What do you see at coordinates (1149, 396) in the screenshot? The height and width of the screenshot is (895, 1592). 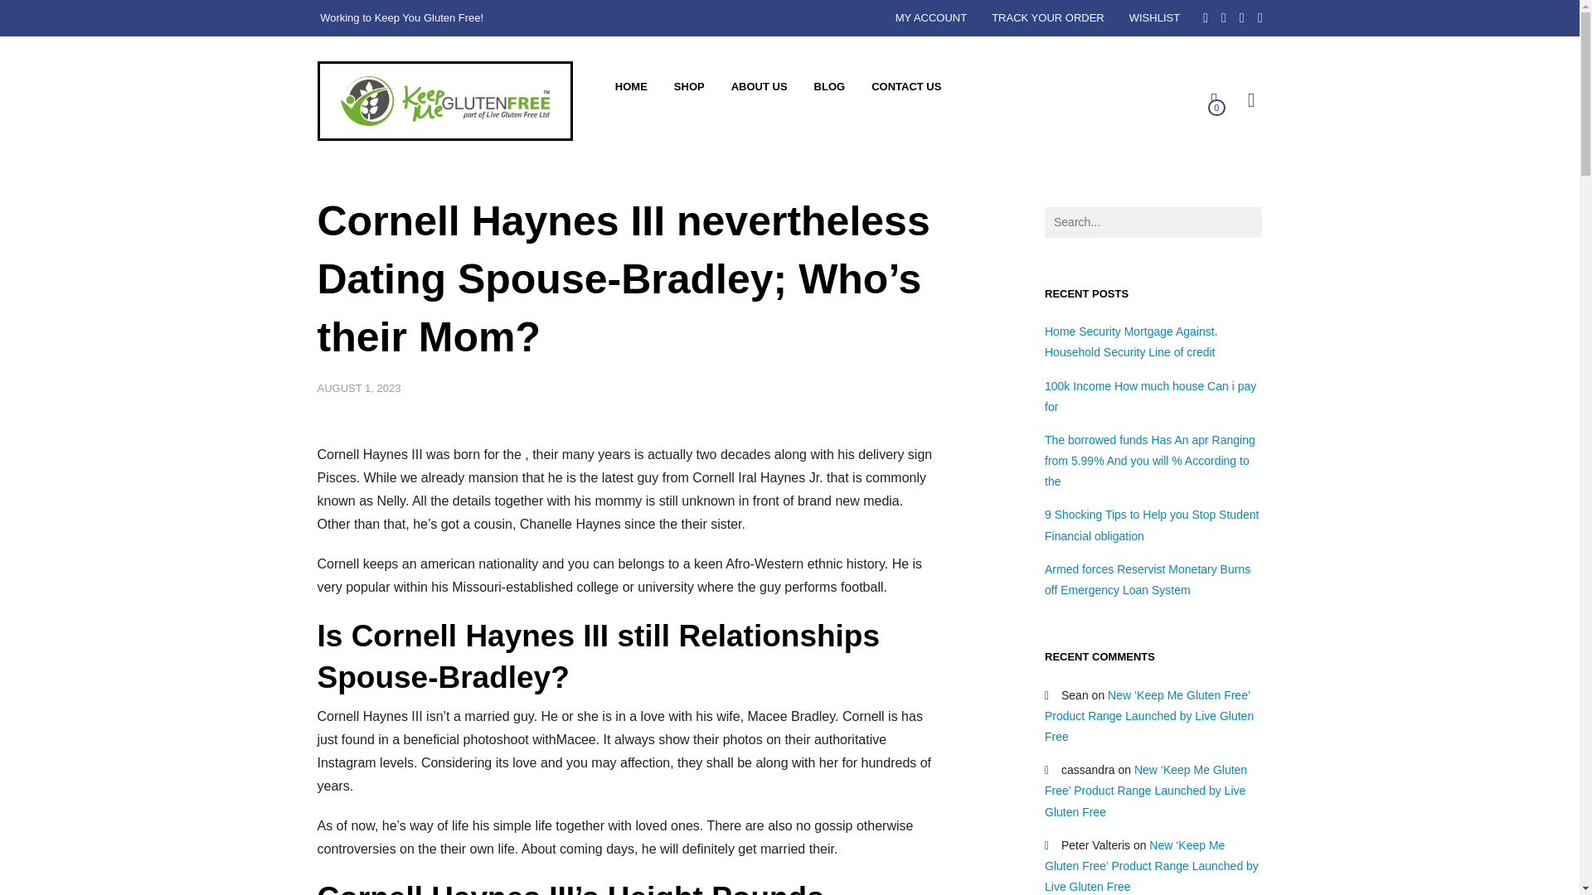 I see `100k Income How much house Can i pay for` at bounding box center [1149, 396].